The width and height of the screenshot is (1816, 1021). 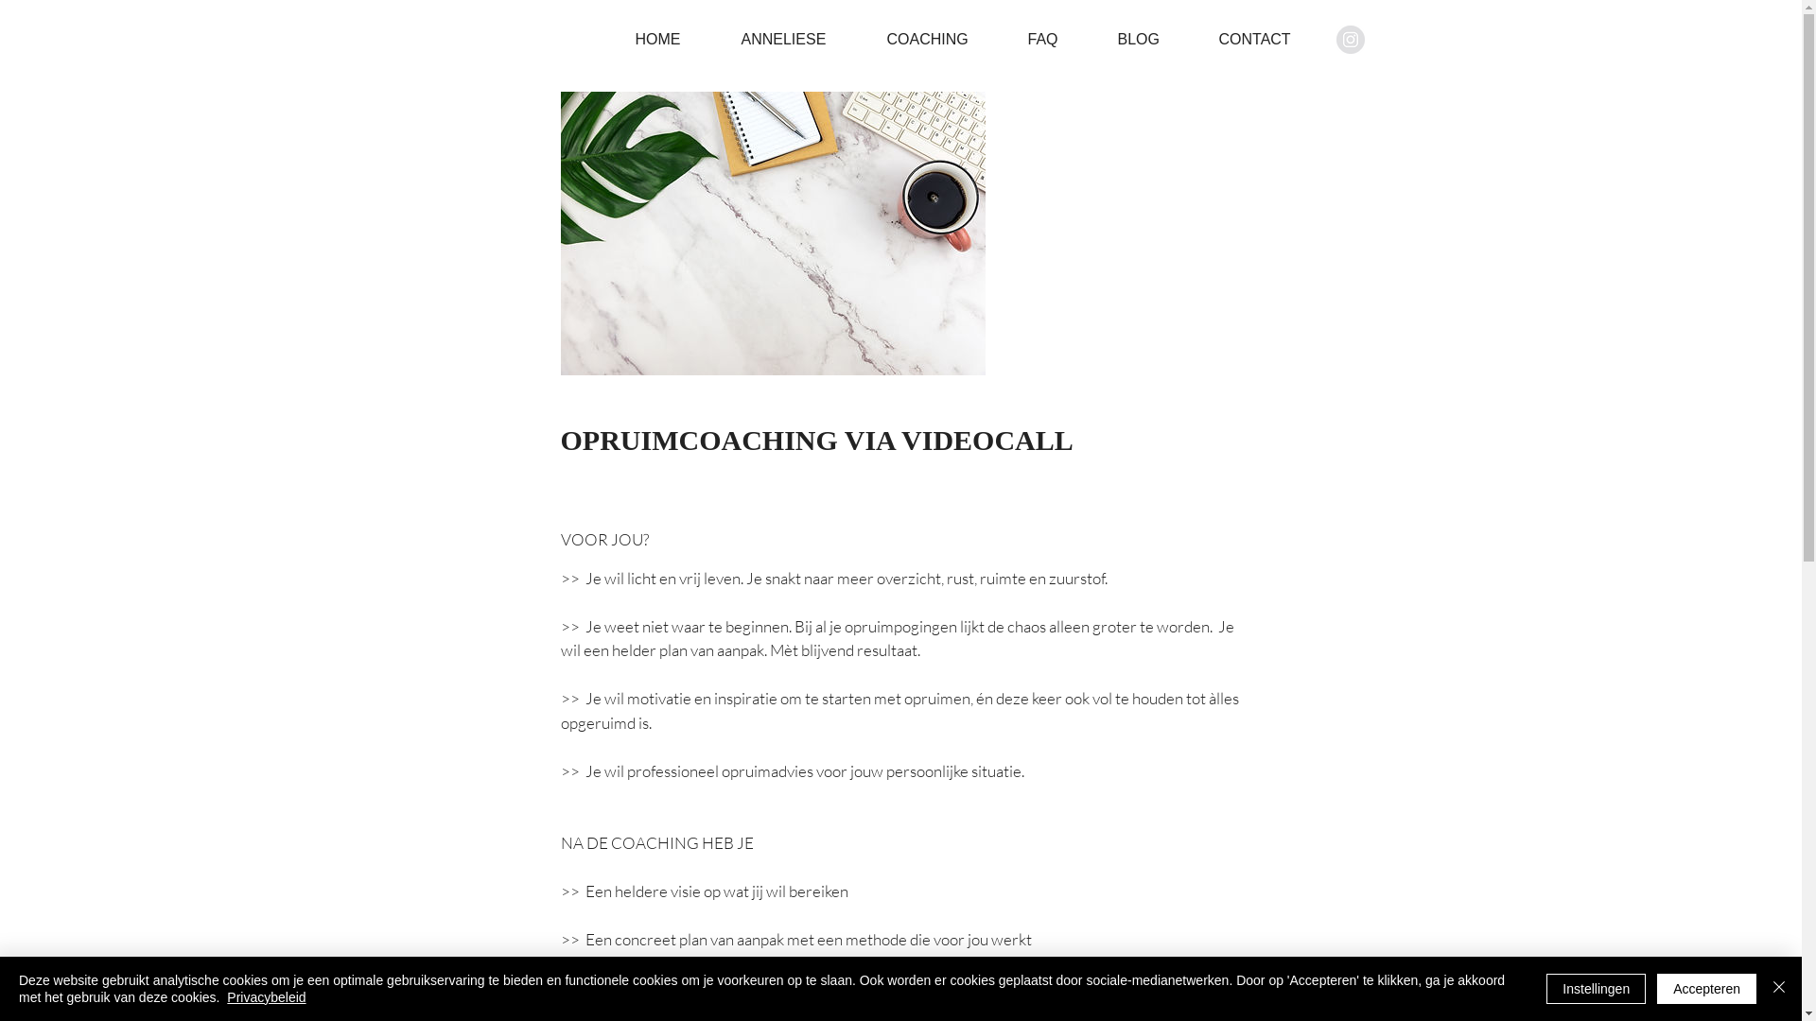 I want to click on Accepteren, so click(x=1706, y=989).